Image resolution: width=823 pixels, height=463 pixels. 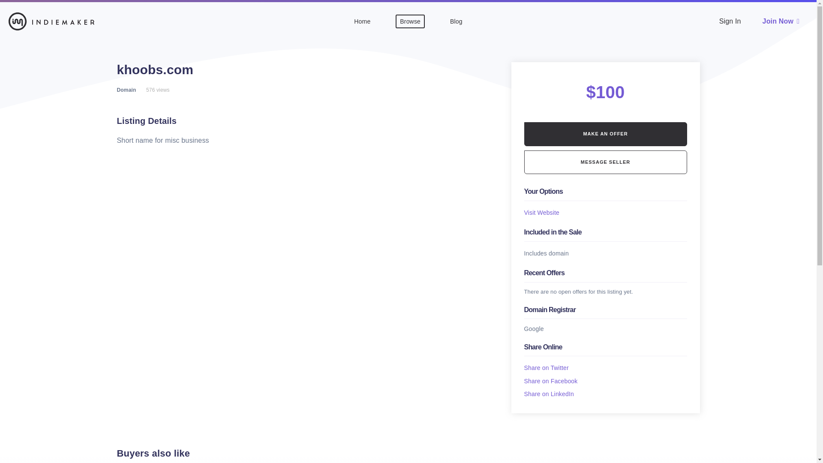 I want to click on Sign In, so click(x=730, y=21).